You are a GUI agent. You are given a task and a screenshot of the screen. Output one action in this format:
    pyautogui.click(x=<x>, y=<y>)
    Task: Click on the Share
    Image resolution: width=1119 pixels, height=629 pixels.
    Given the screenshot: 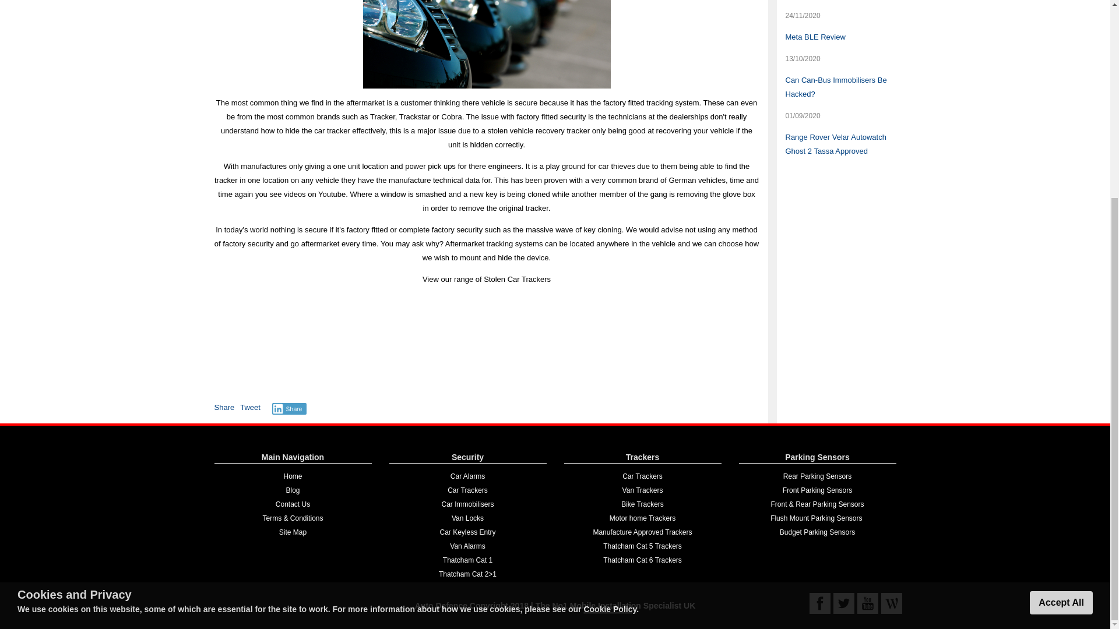 What is the action you would take?
    pyautogui.click(x=225, y=408)
    